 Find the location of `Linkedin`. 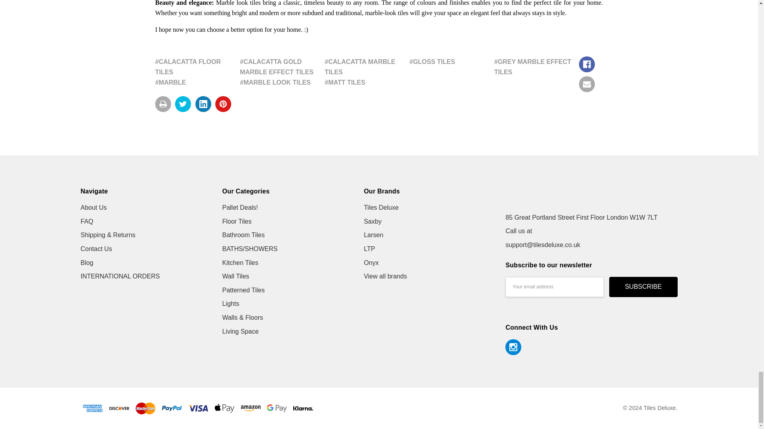

Linkedin is located at coordinates (203, 104).